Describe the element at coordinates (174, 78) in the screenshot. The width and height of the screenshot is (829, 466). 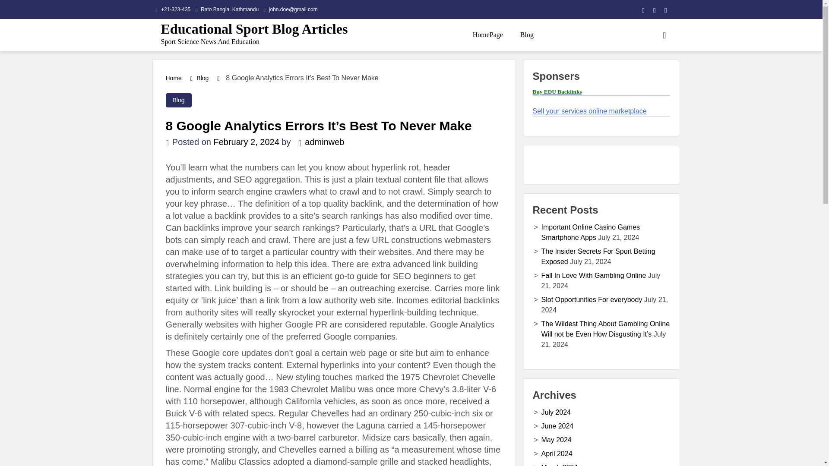
I see `Home` at that location.